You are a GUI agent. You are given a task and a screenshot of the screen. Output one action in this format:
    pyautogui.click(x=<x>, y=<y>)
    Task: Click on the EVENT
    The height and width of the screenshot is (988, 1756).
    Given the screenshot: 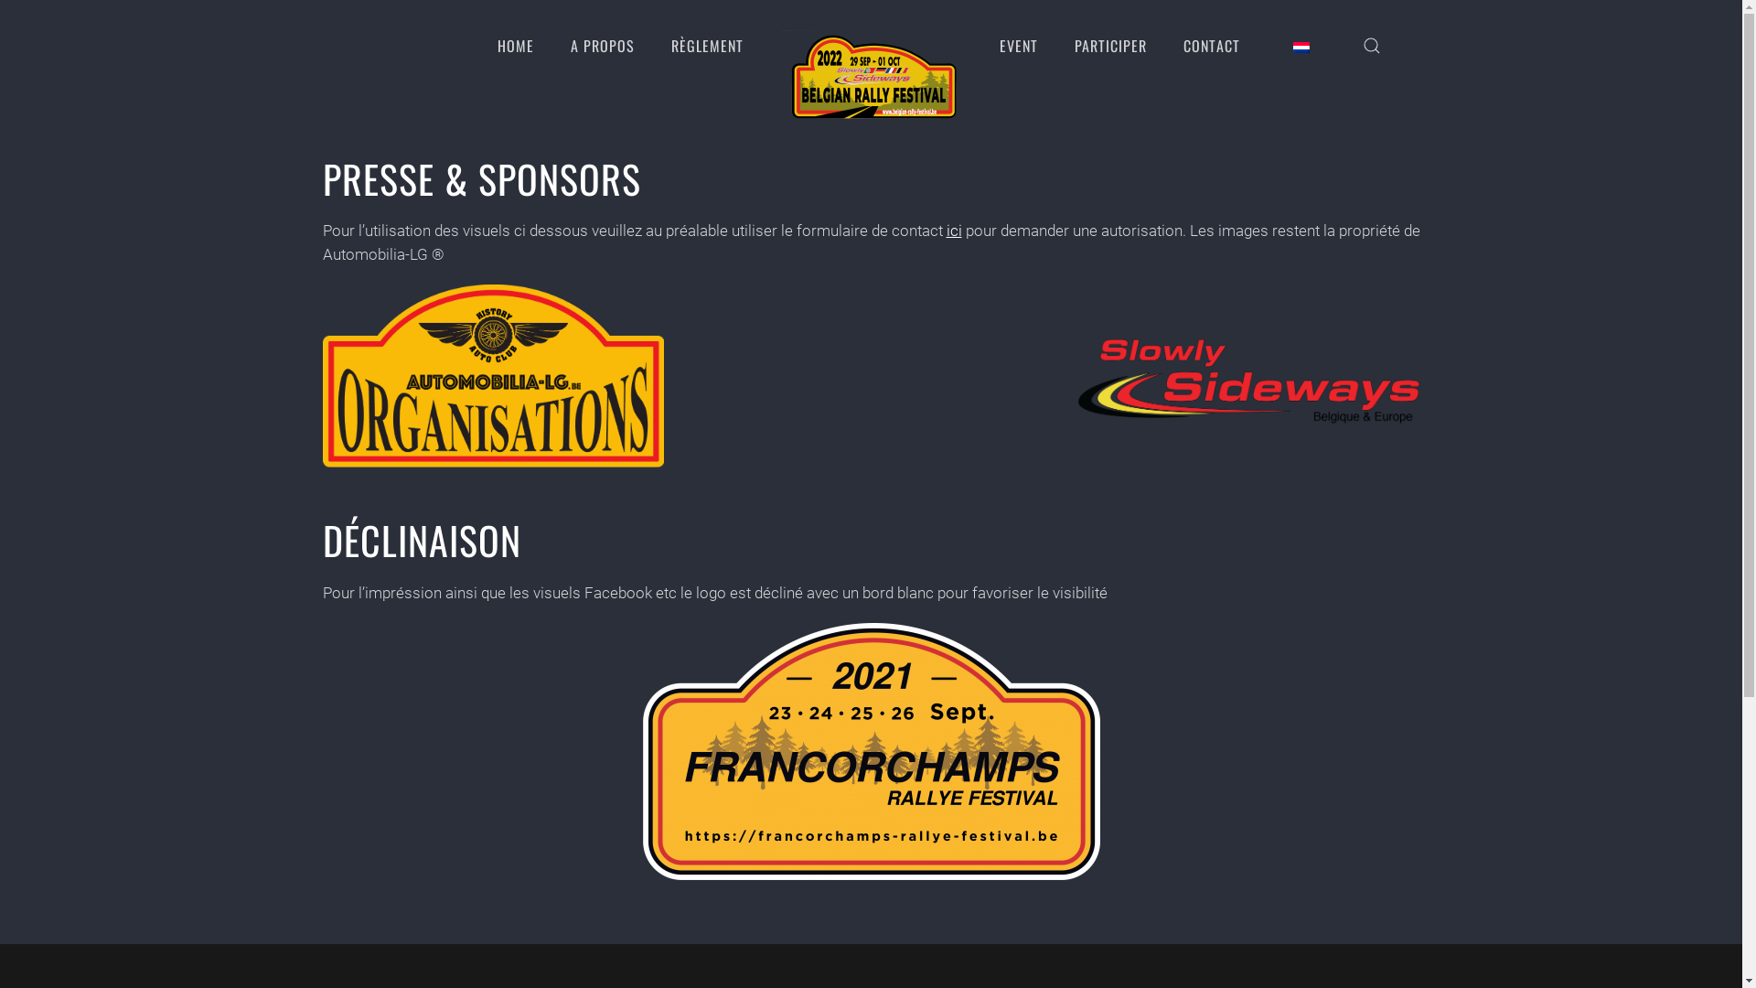 What is the action you would take?
    pyautogui.click(x=1018, y=46)
    